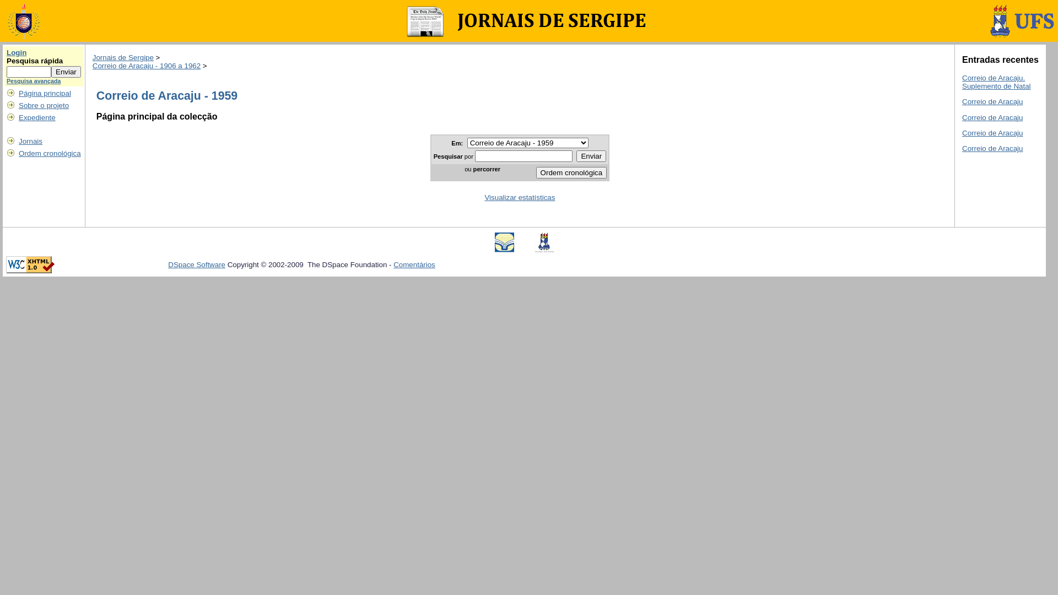  What do you see at coordinates (996, 82) in the screenshot?
I see `Correio de Aracaju. Suplemento de Natal` at bounding box center [996, 82].